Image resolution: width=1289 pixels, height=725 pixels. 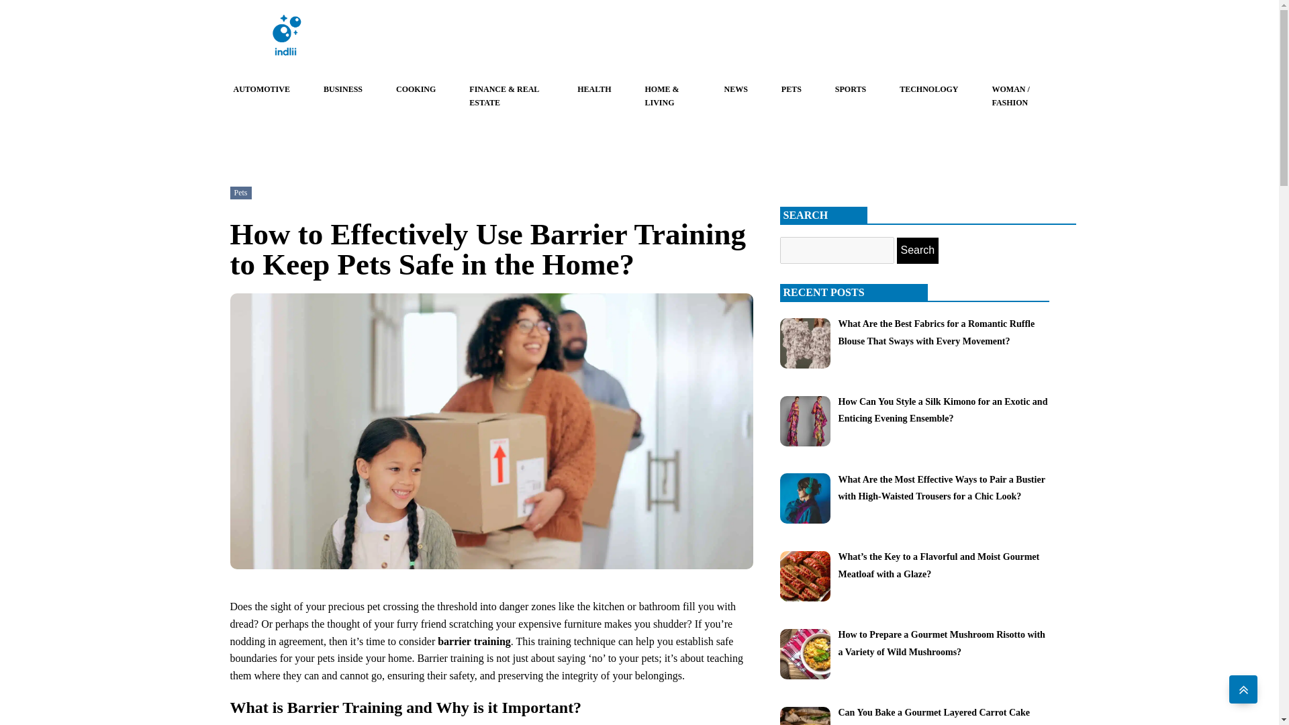 What do you see at coordinates (791, 89) in the screenshot?
I see `PETS` at bounding box center [791, 89].